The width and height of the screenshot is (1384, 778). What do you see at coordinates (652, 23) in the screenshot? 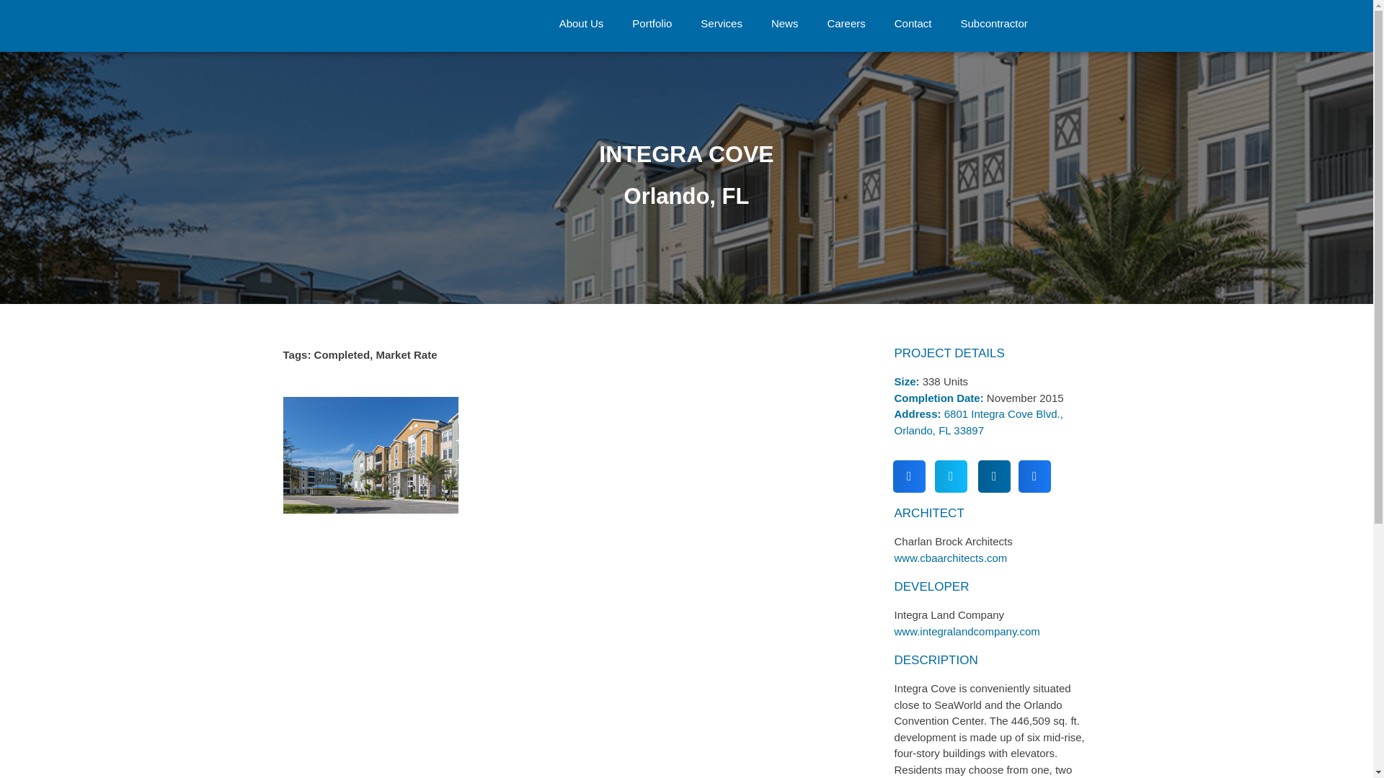
I see `Portfolio` at bounding box center [652, 23].